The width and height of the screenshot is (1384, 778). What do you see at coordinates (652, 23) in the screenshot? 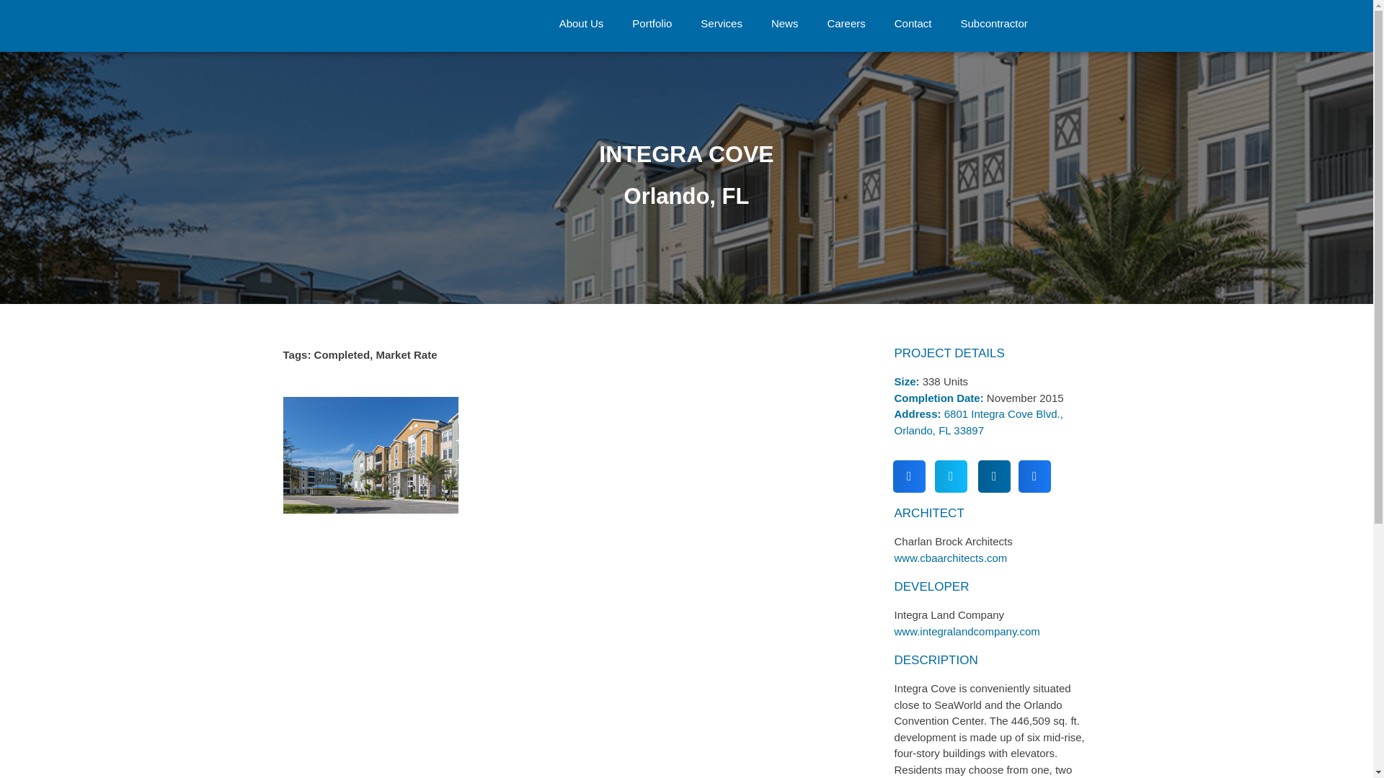
I see `Portfolio` at bounding box center [652, 23].